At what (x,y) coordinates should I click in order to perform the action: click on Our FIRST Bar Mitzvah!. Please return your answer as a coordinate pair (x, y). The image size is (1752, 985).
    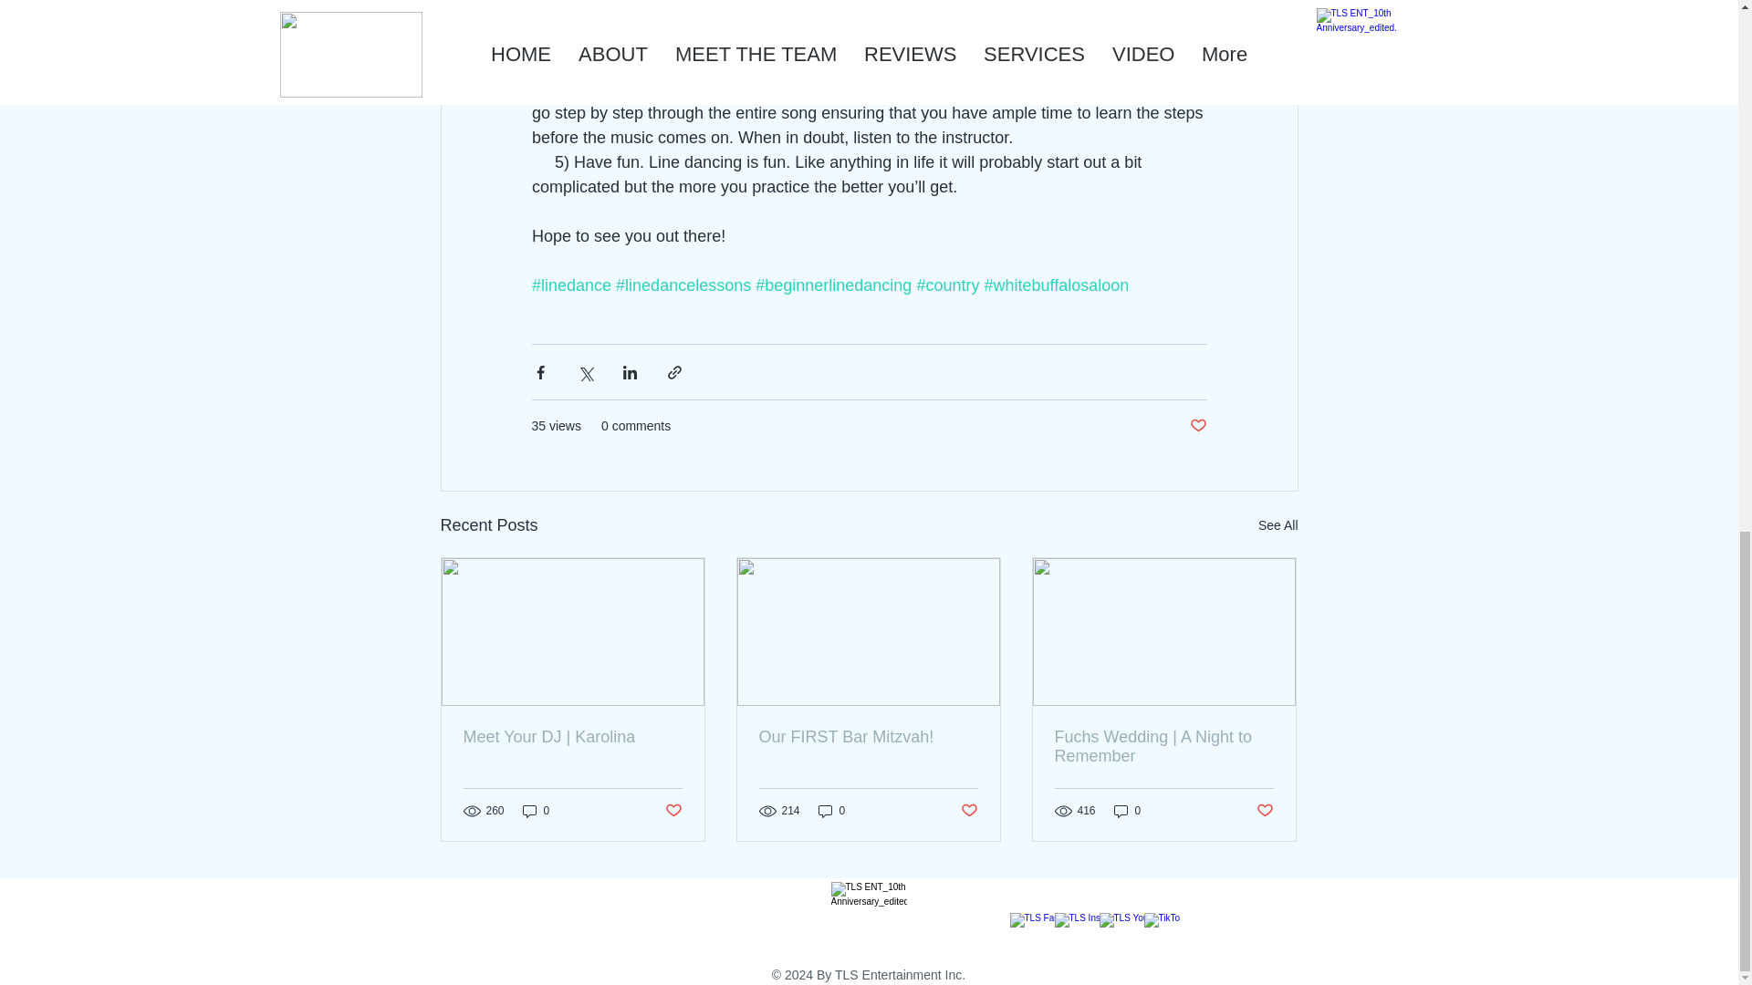
    Looking at the image, I should click on (868, 737).